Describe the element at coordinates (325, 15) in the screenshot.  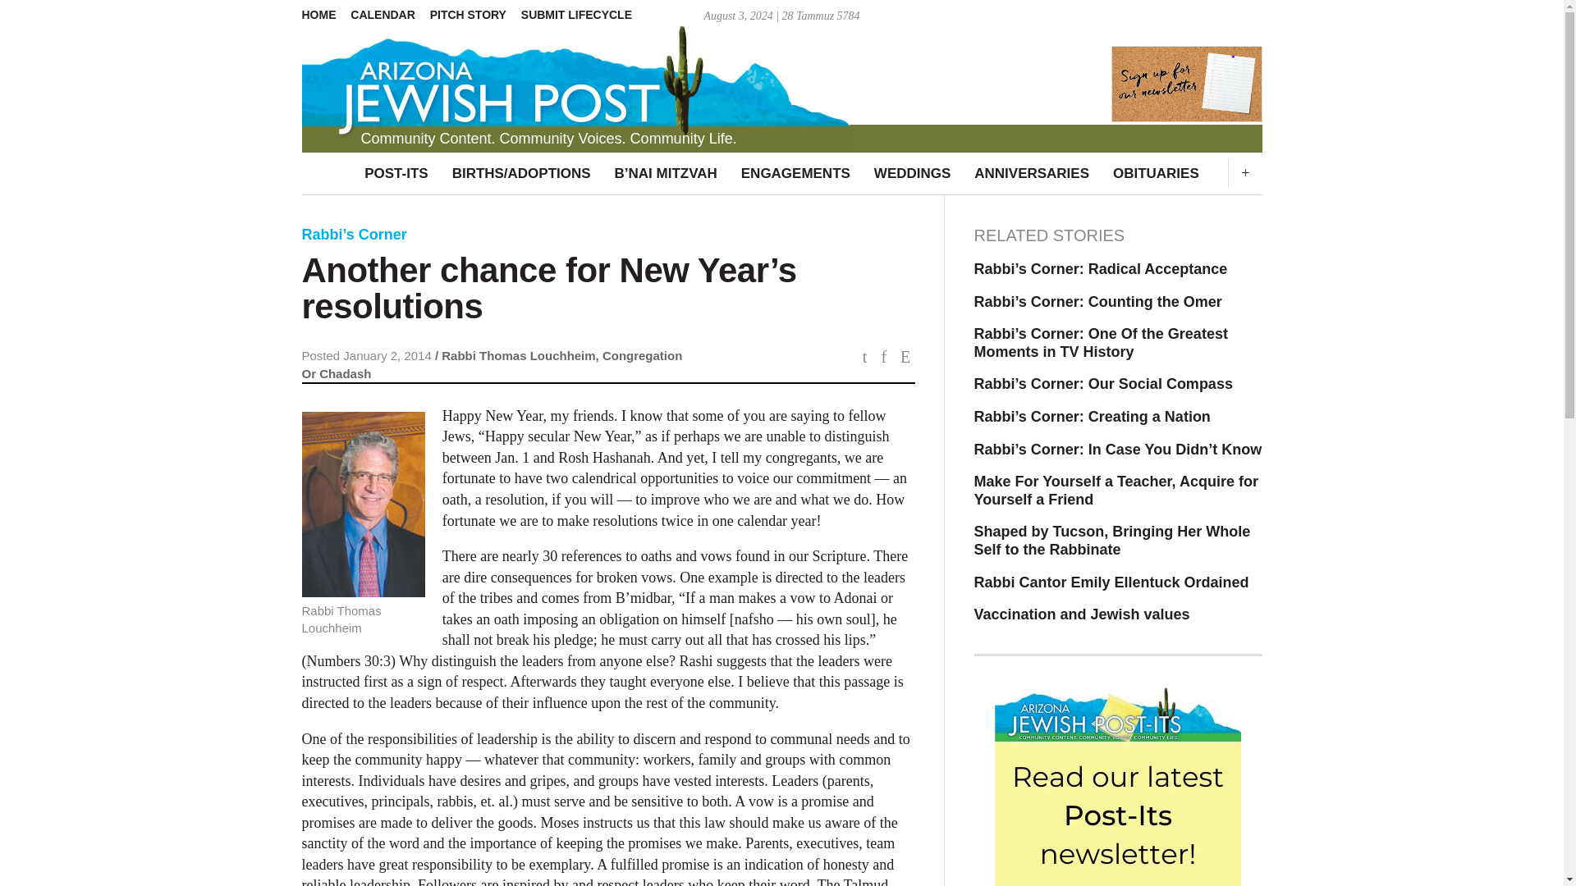
I see `HOME` at that location.